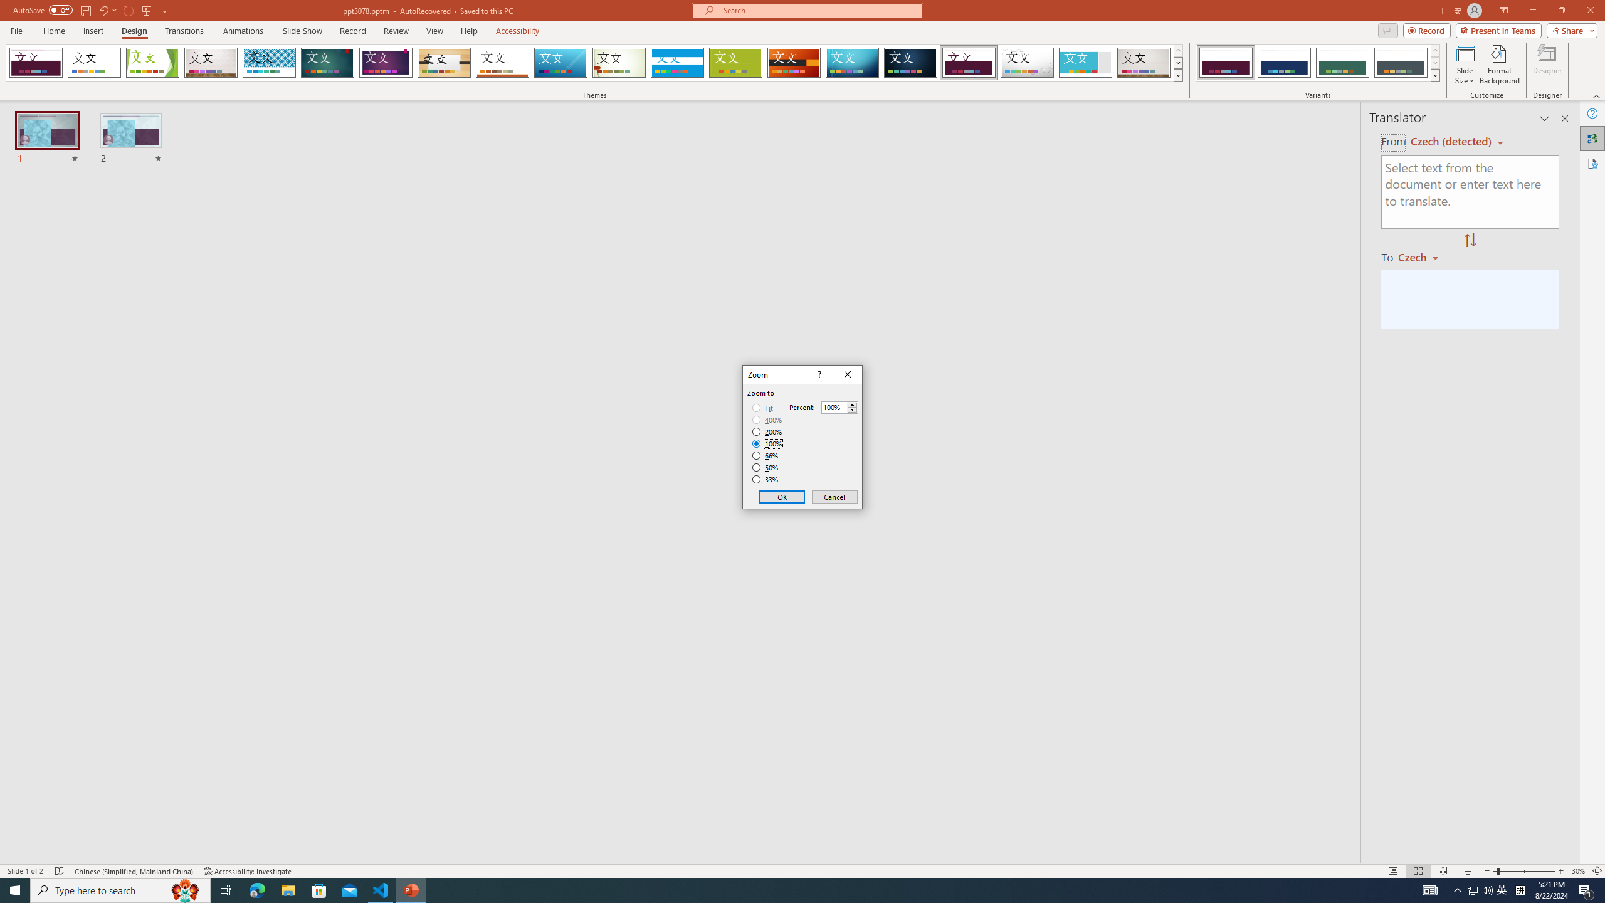  What do you see at coordinates (1342, 63) in the screenshot?
I see `Dividend Variant 3` at bounding box center [1342, 63].